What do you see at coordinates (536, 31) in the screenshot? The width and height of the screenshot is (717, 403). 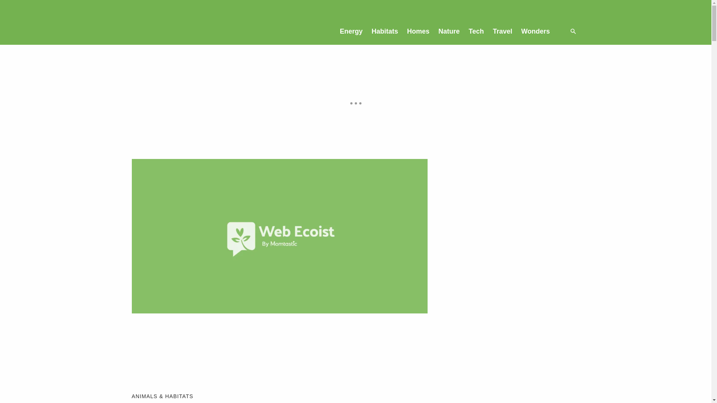 I see `Wonders` at bounding box center [536, 31].